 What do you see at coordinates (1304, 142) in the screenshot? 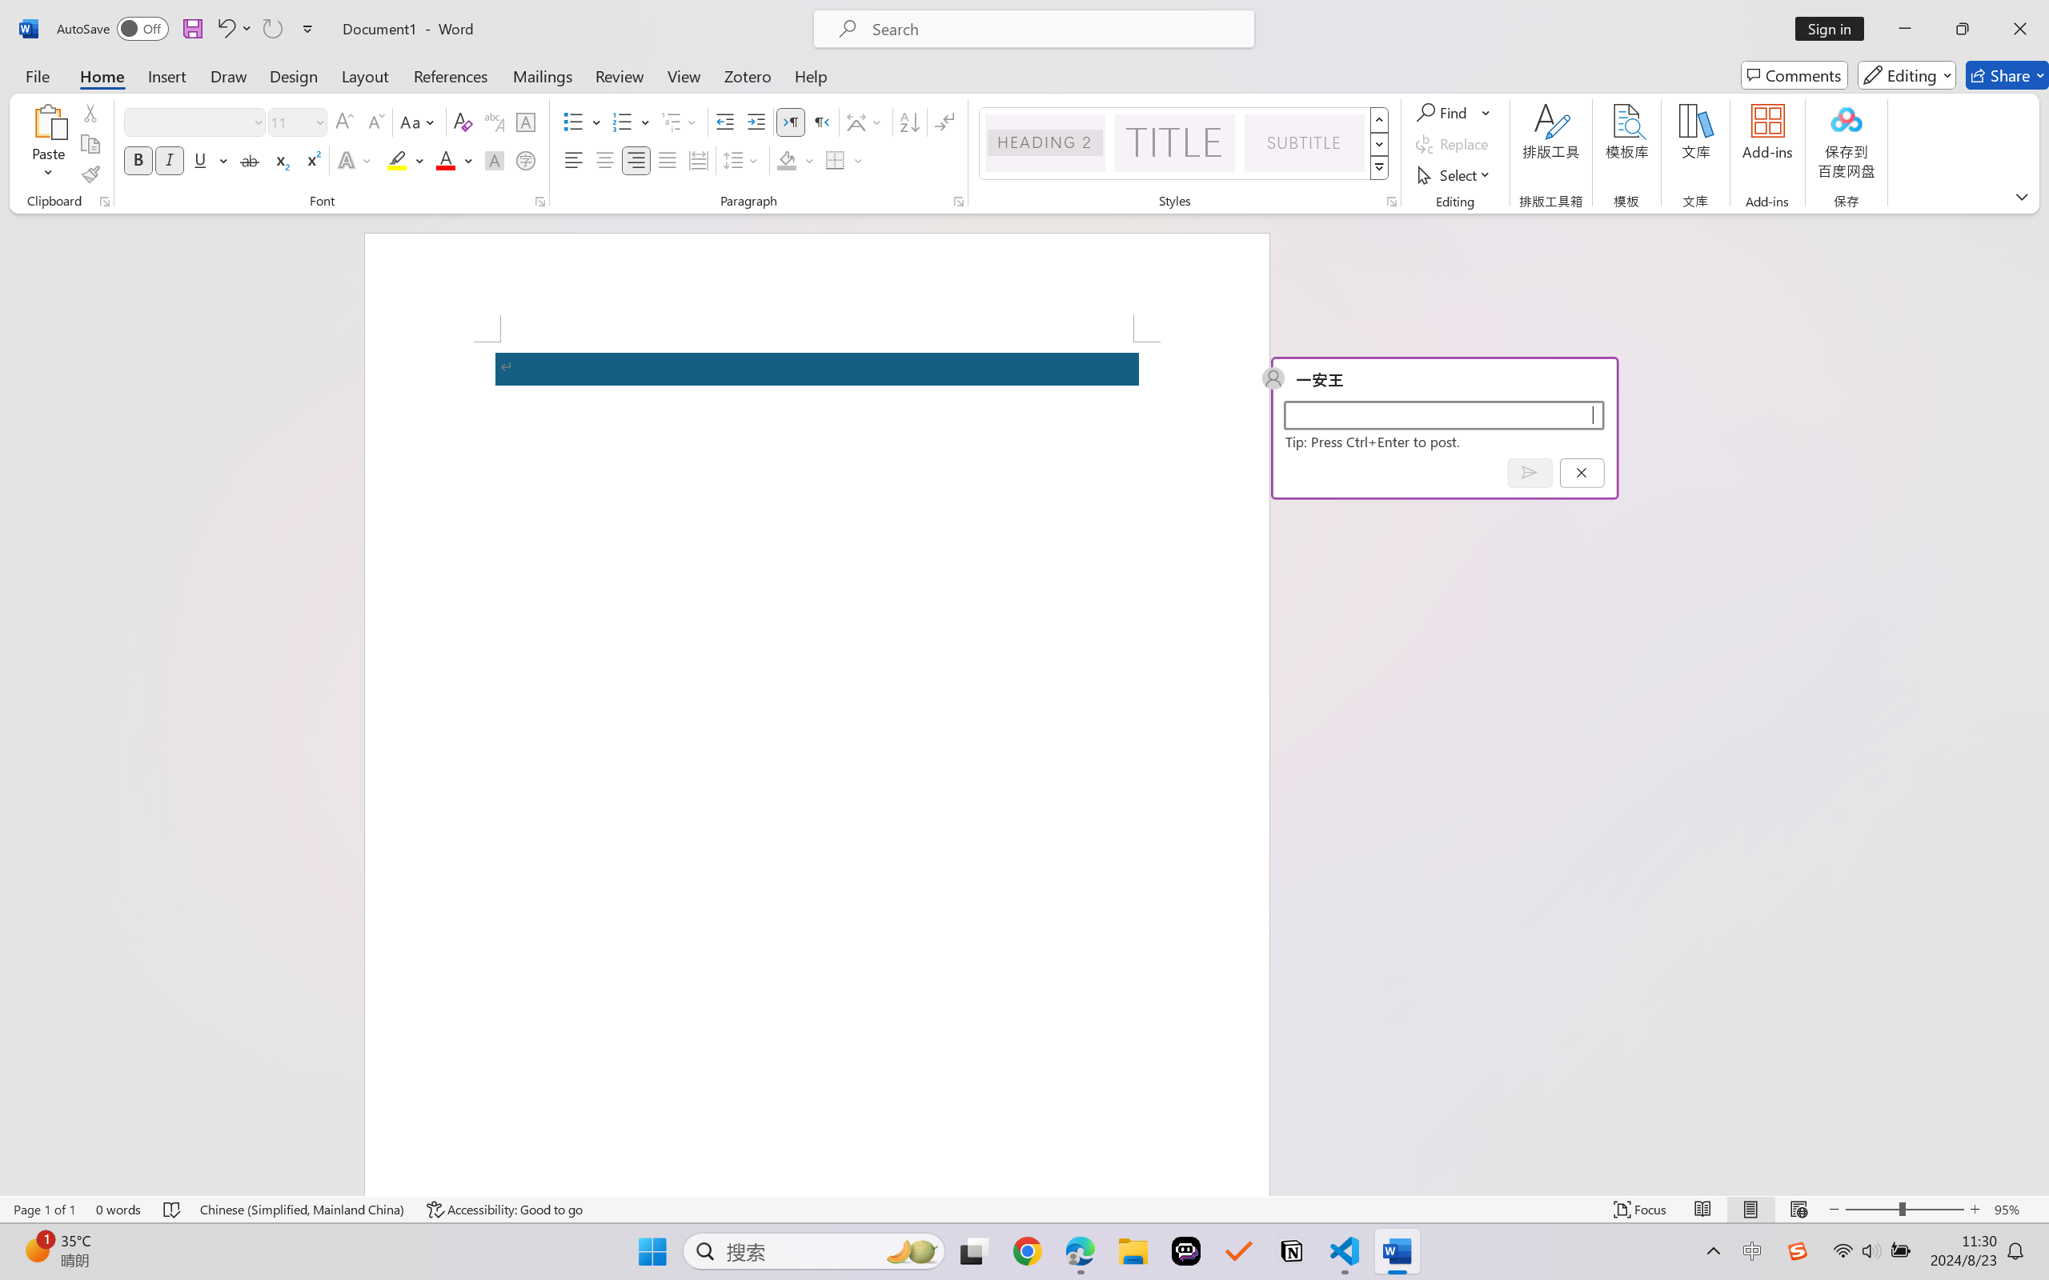
I see `Subtitle` at bounding box center [1304, 142].